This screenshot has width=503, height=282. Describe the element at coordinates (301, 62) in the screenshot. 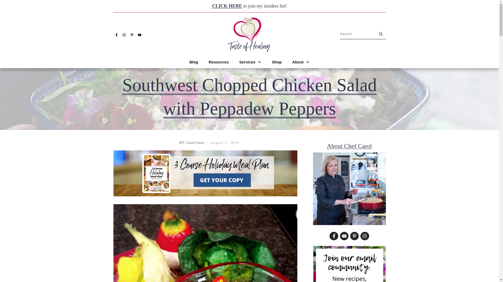

I see `About` at that location.